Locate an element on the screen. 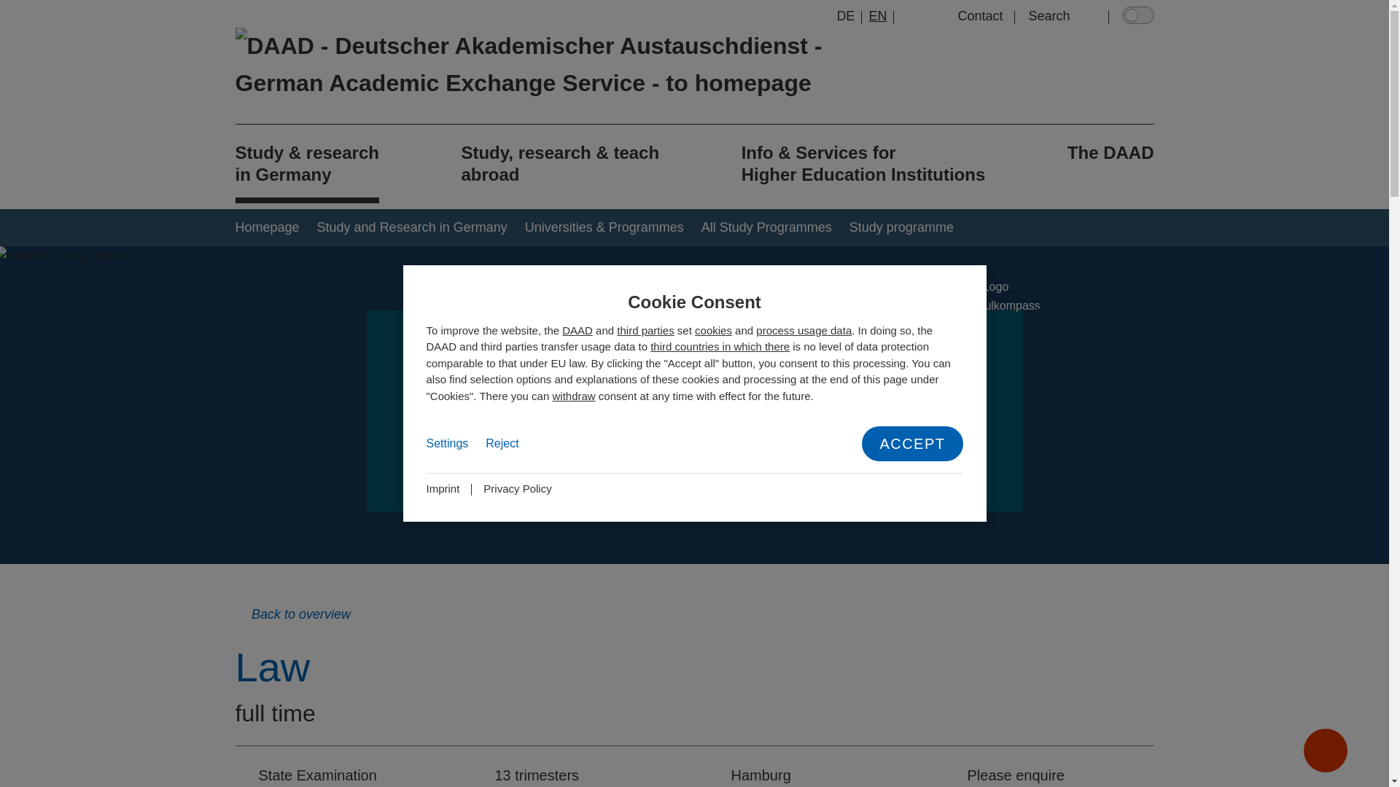 Image resolution: width=1400 pixels, height=787 pixels. third parties is located at coordinates (645, 330).